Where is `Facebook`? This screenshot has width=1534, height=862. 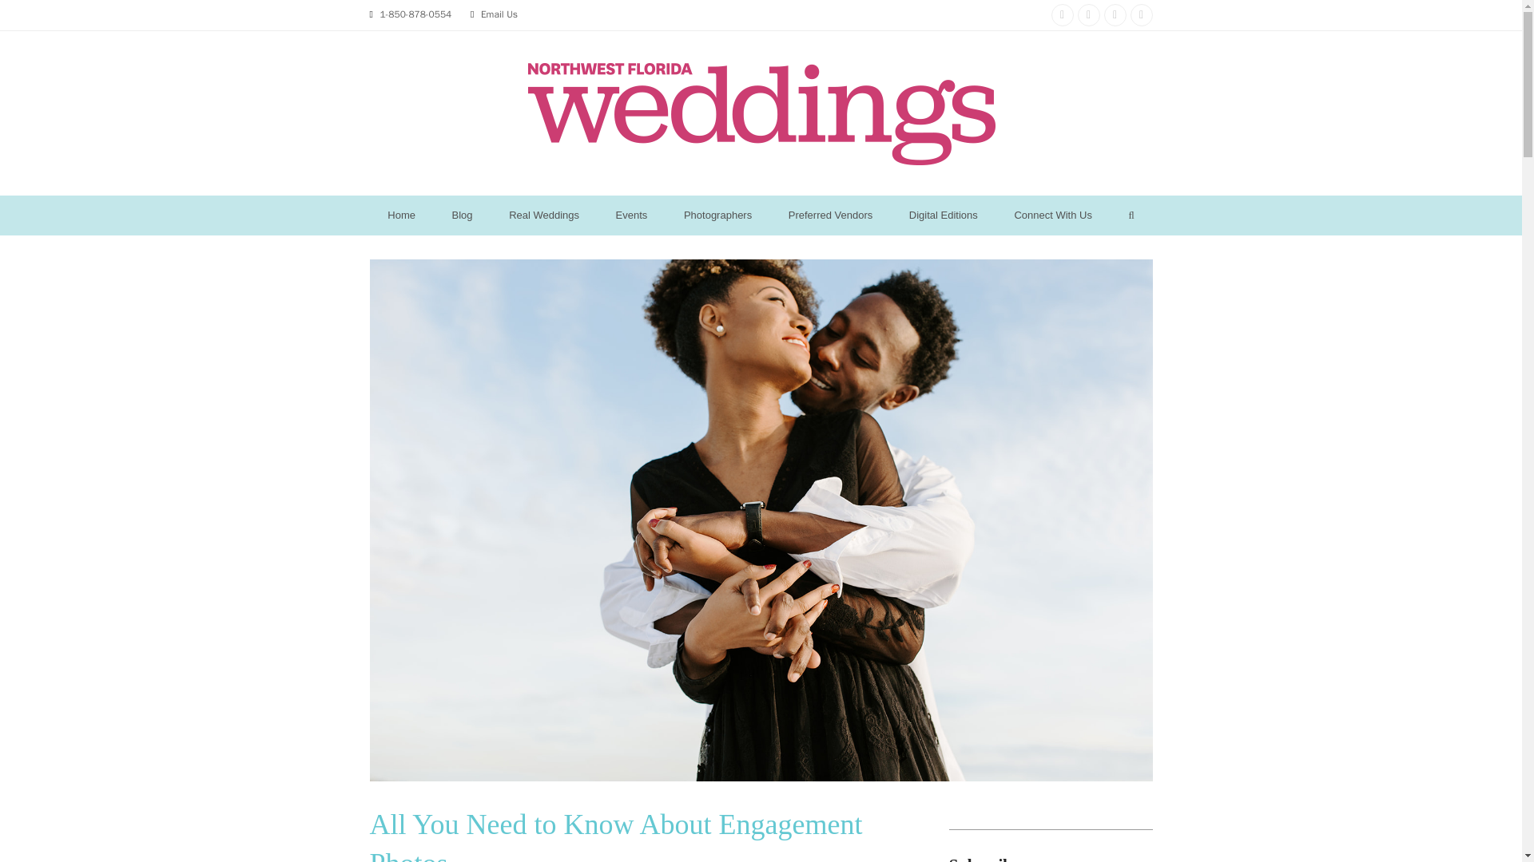
Facebook is located at coordinates (1088, 15).